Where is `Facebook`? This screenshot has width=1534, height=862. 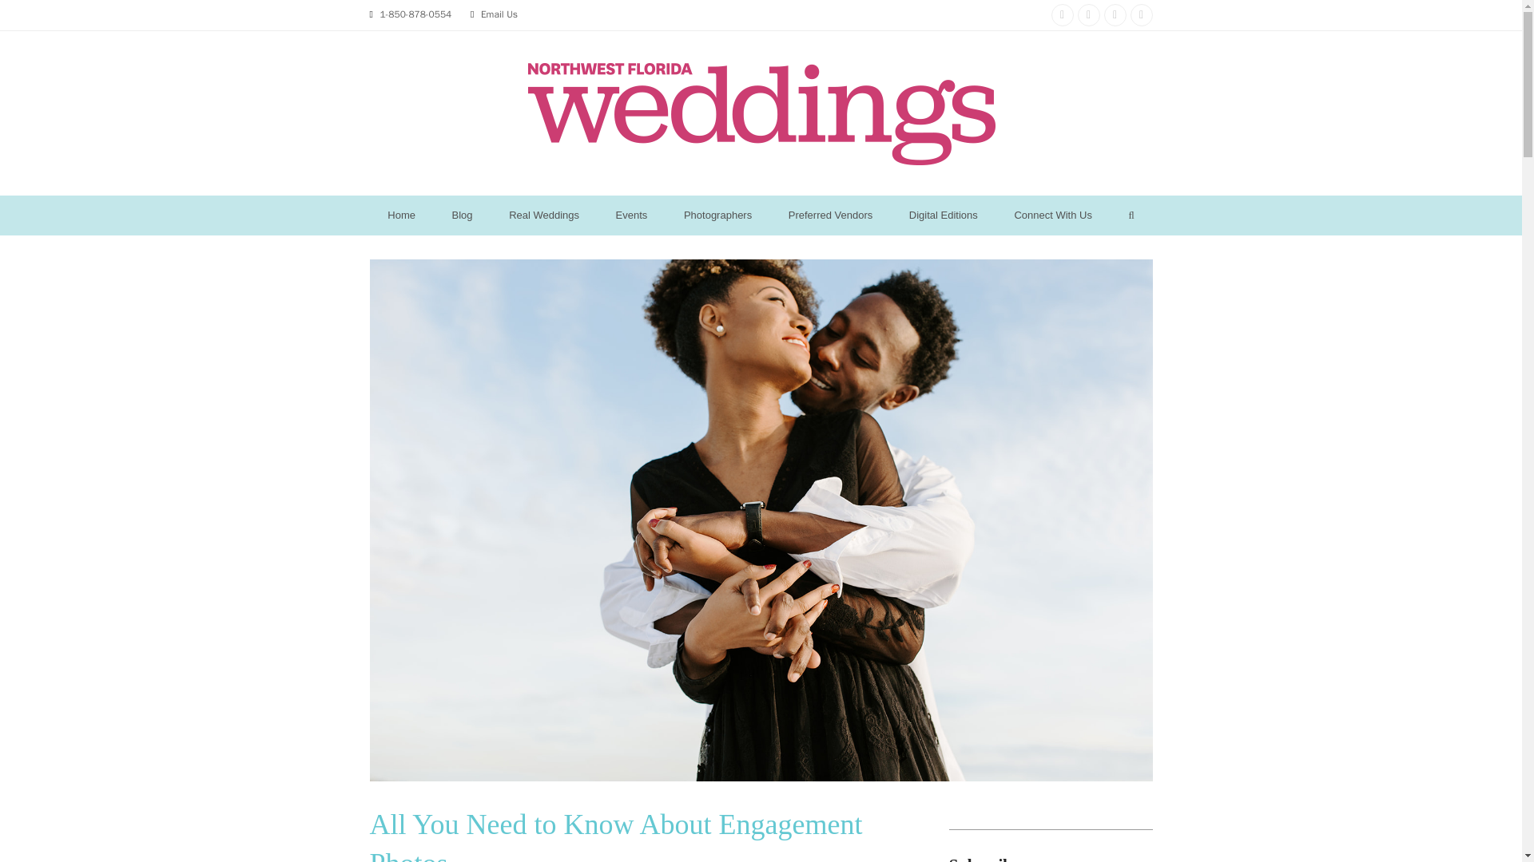
Facebook is located at coordinates (1088, 15).